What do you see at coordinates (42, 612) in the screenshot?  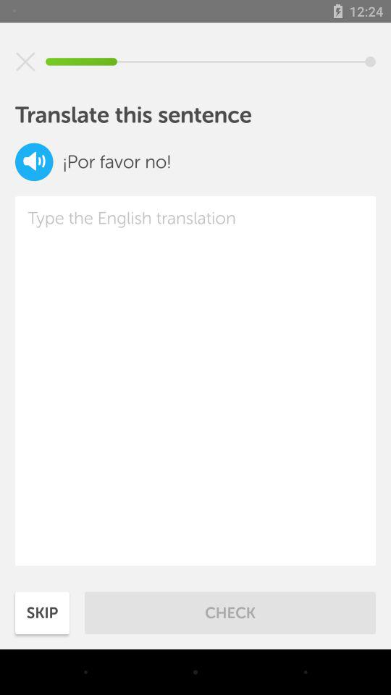 I see `press item to the left of the check item` at bounding box center [42, 612].